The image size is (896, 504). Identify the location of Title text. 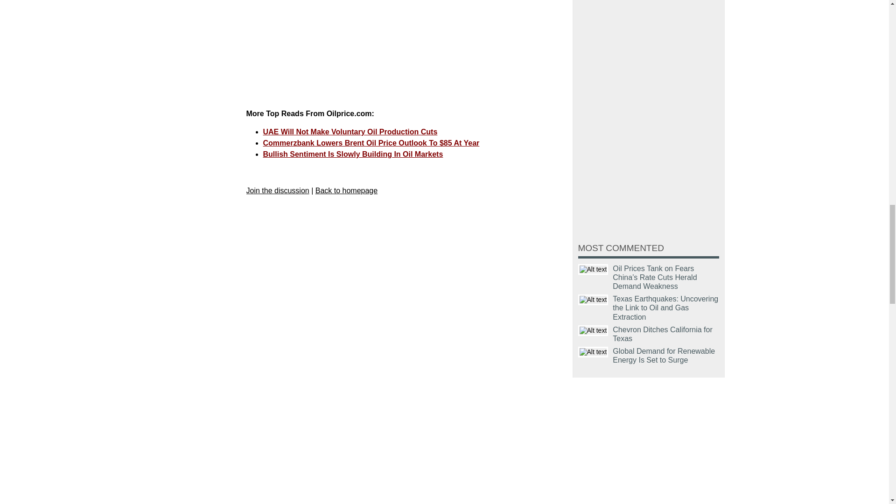
(593, 330).